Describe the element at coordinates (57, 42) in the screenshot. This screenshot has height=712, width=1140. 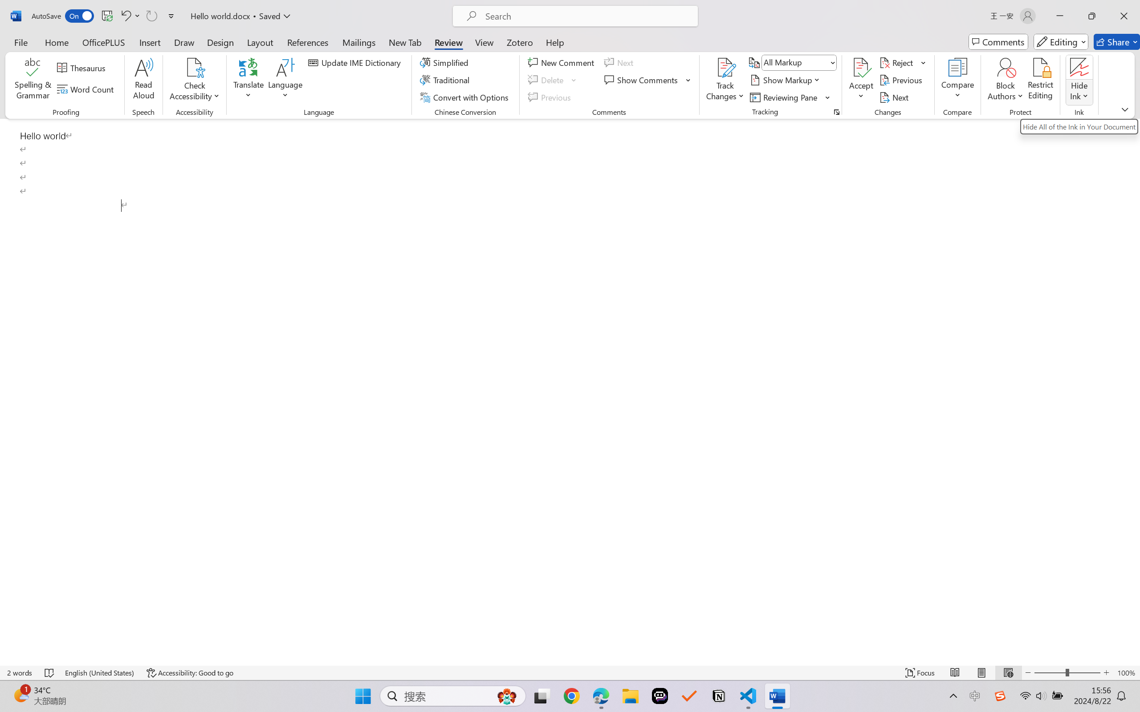
I see `Home` at that location.